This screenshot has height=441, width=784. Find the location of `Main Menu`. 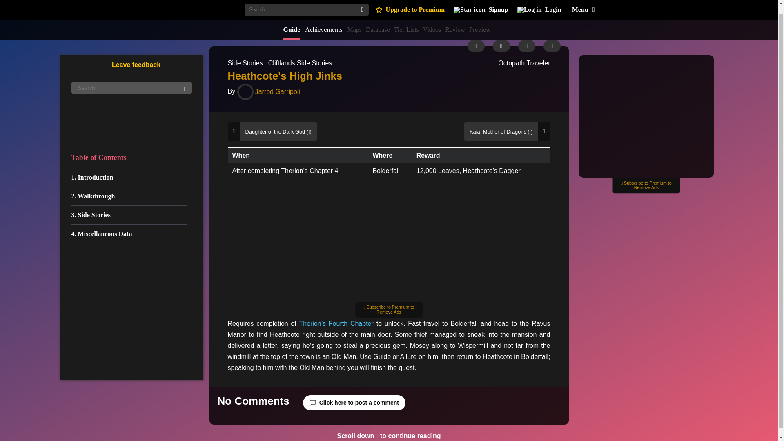

Main Menu is located at coordinates (583, 5).